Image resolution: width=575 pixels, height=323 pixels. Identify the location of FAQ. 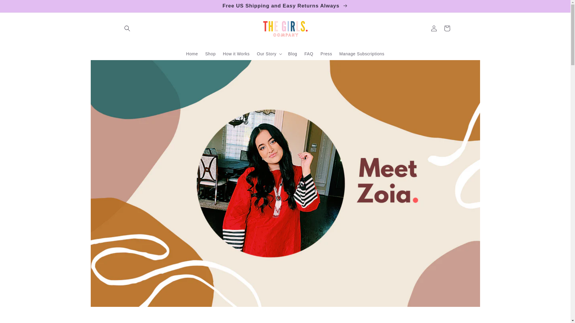
(308, 54).